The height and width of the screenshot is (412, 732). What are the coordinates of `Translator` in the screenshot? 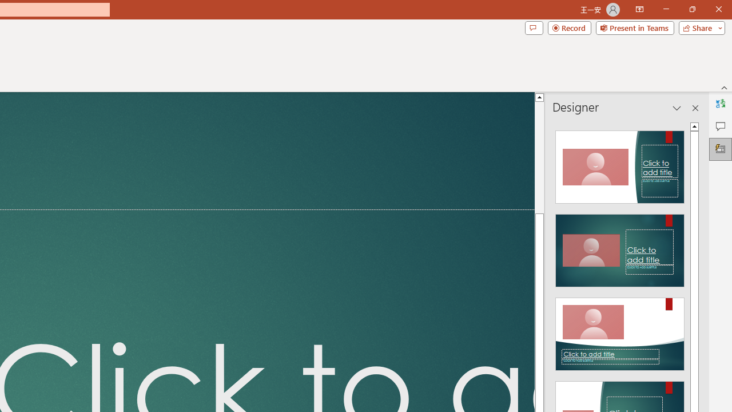 It's located at (721, 103).